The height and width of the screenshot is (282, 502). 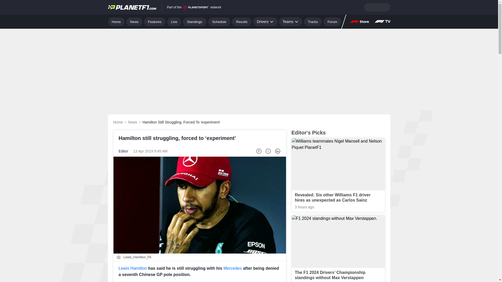 I want to click on News, so click(x=134, y=21).